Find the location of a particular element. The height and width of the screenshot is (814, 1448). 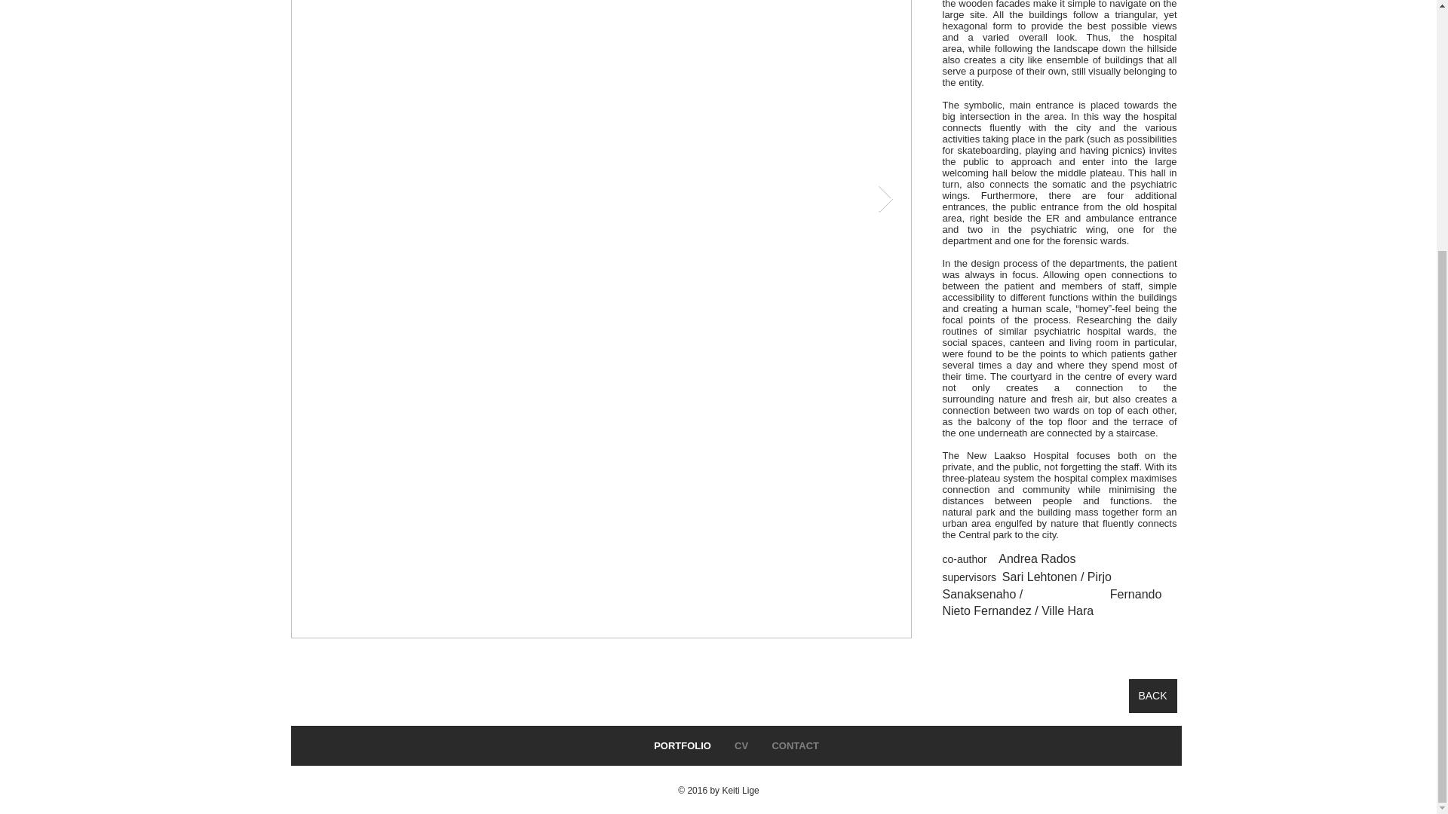

CV is located at coordinates (741, 746).